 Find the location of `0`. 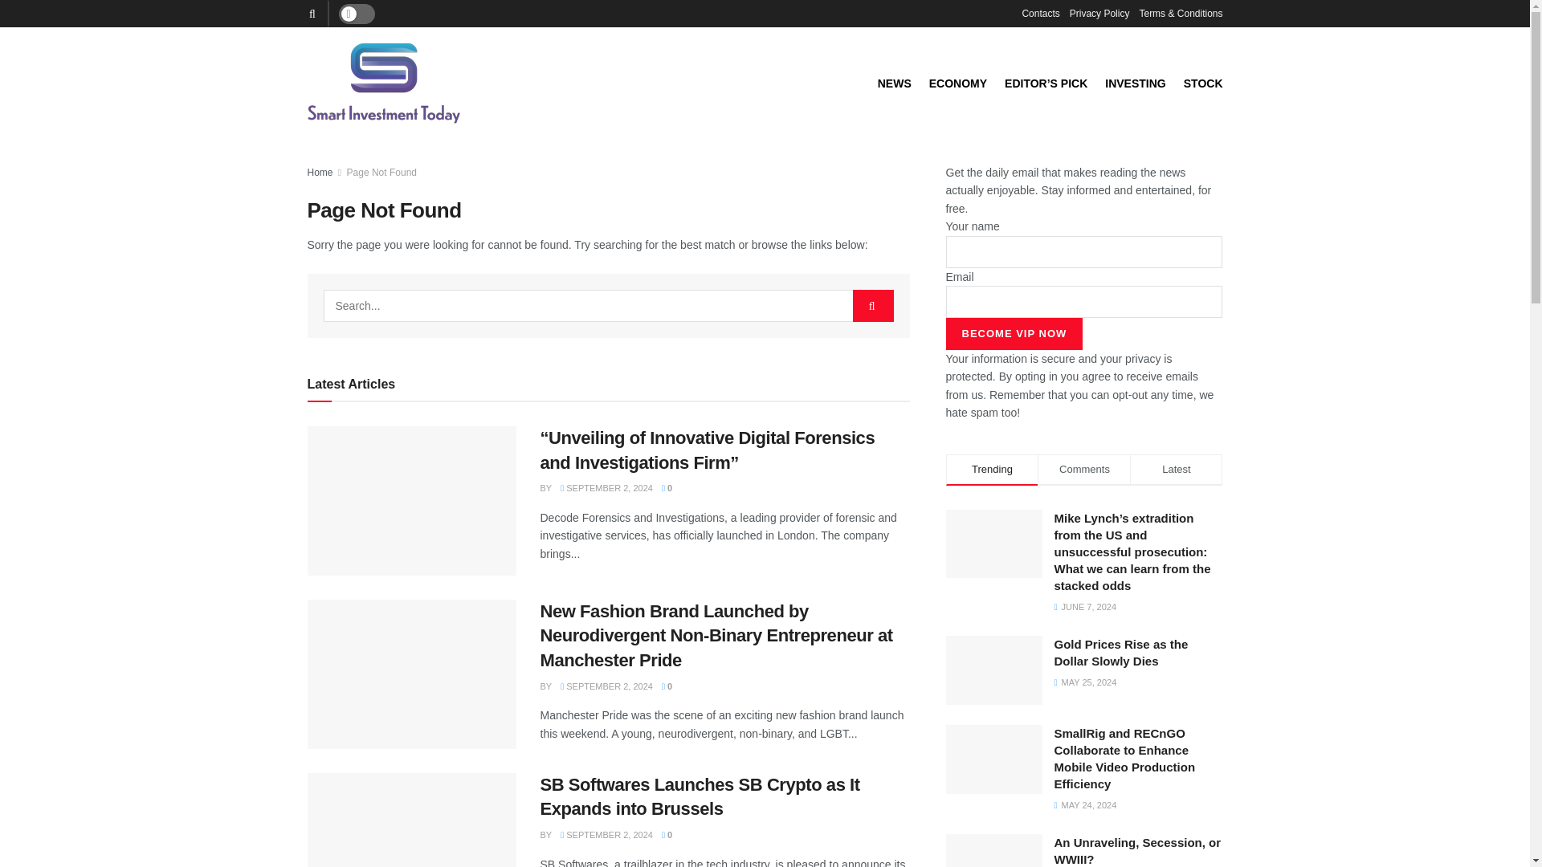

0 is located at coordinates (667, 835).